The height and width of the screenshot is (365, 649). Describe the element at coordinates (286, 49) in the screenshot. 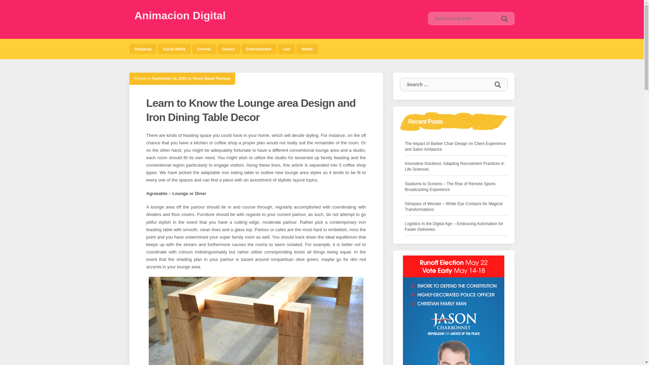

I see `Law` at that location.